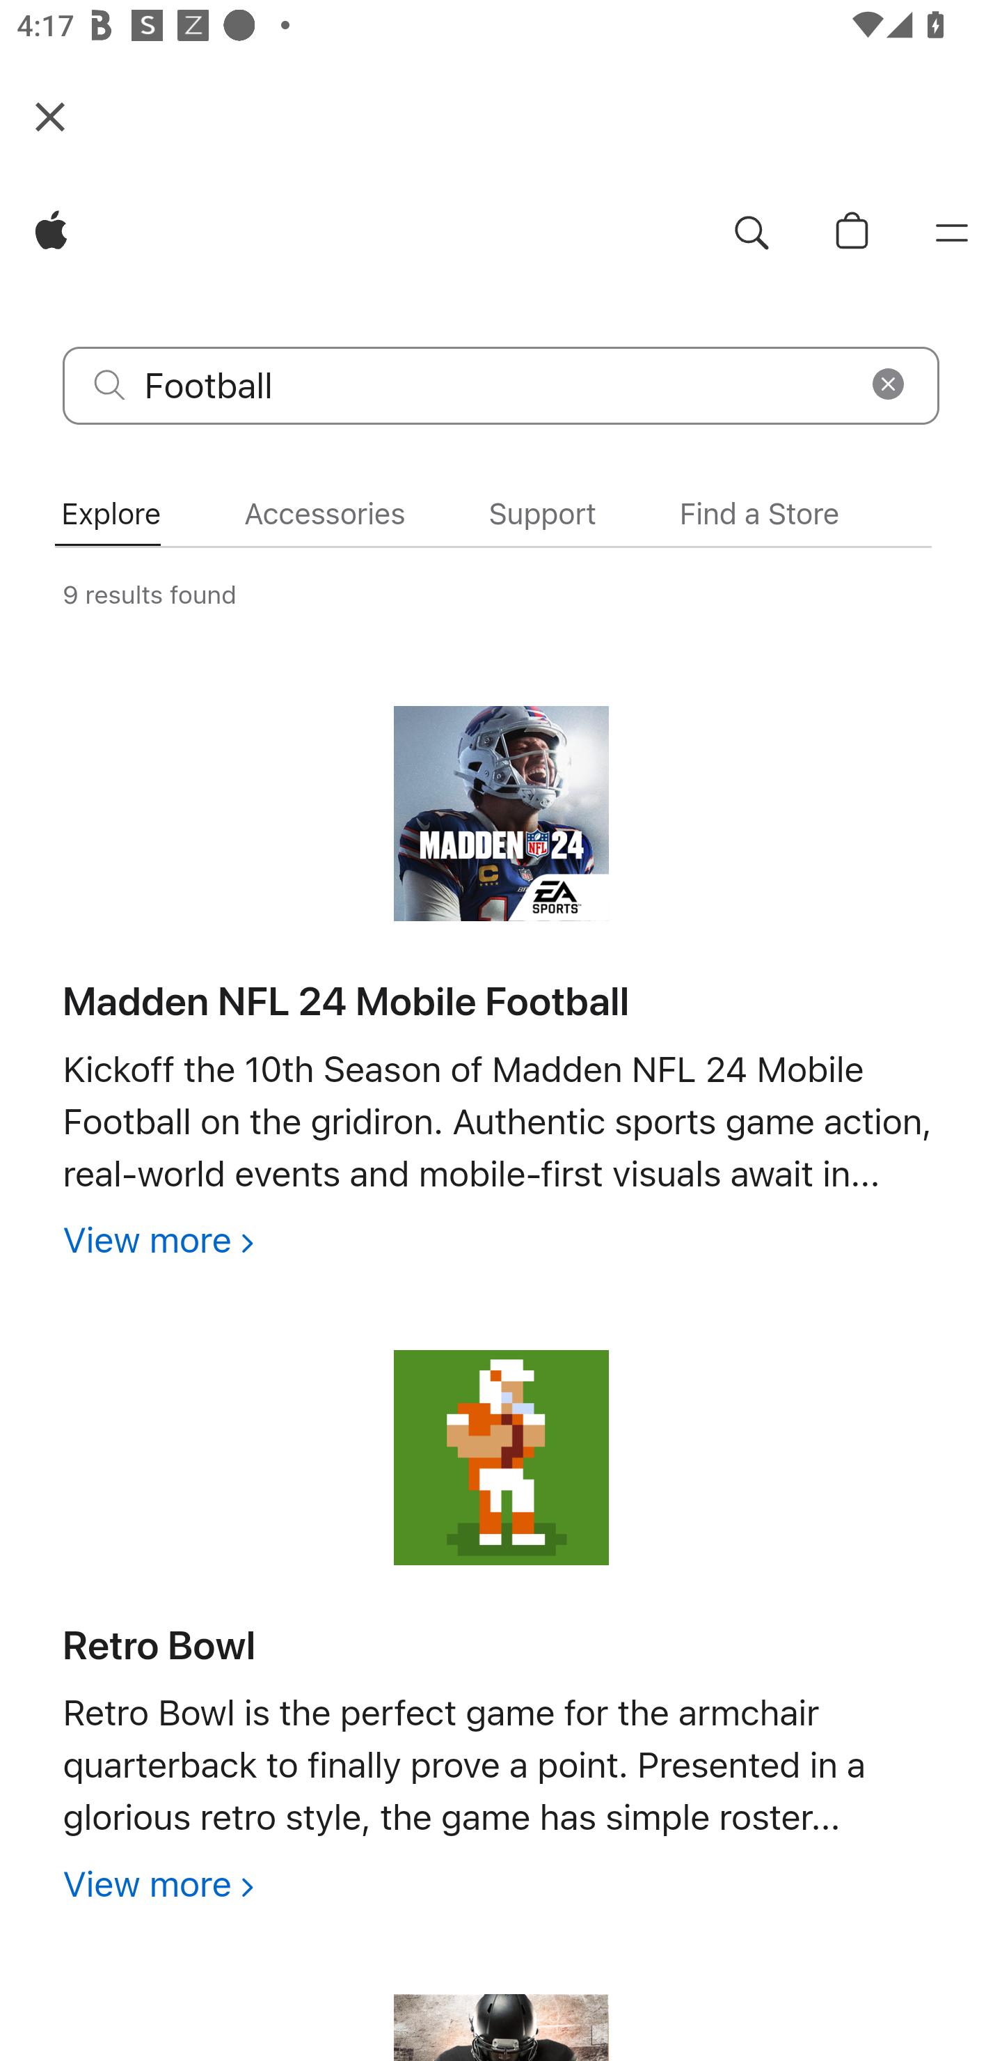  I want to click on Explore, so click(110, 514).